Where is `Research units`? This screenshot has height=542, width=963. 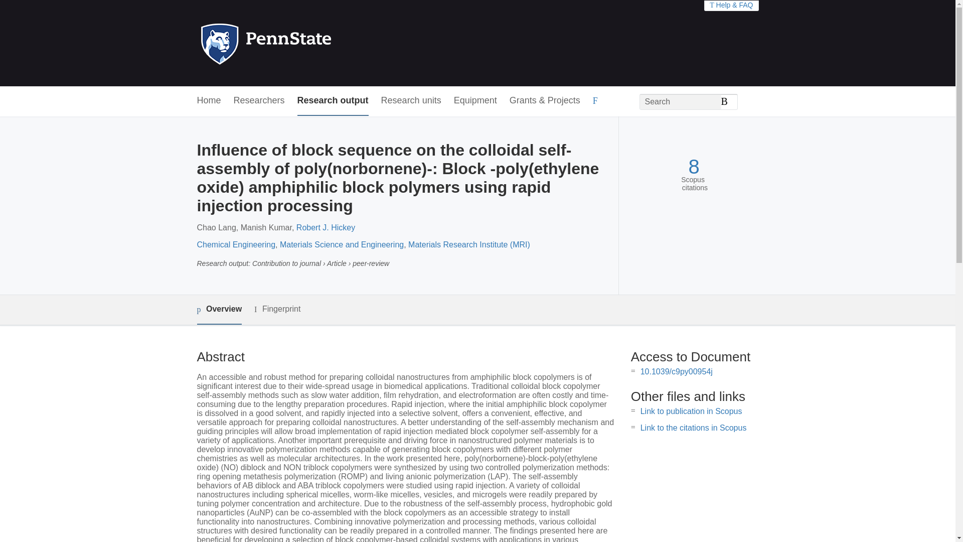
Research units is located at coordinates (411, 101).